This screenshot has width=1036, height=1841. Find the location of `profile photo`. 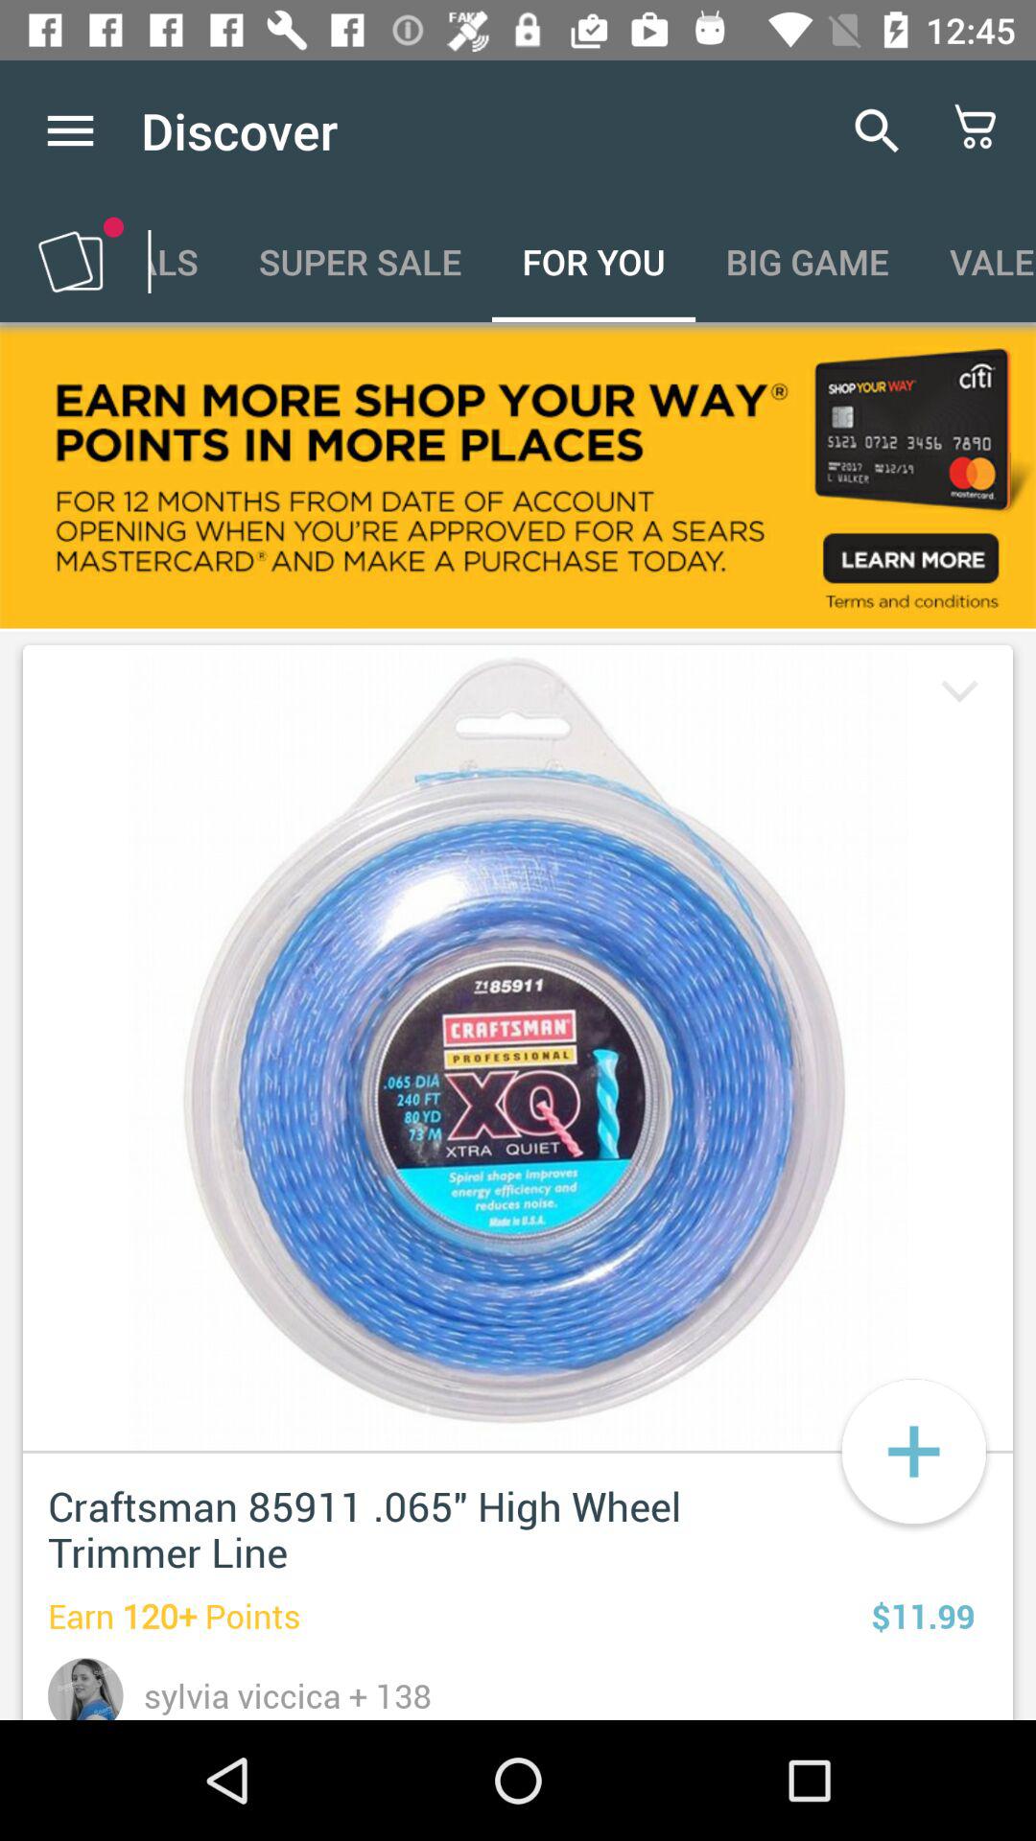

profile photo is located at coordinates (86, 1690).